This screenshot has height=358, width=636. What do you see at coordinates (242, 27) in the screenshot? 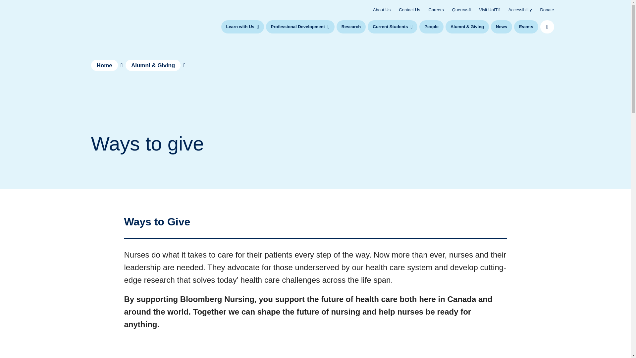
I see `Learn with Us` at bounding box center [242, 27].